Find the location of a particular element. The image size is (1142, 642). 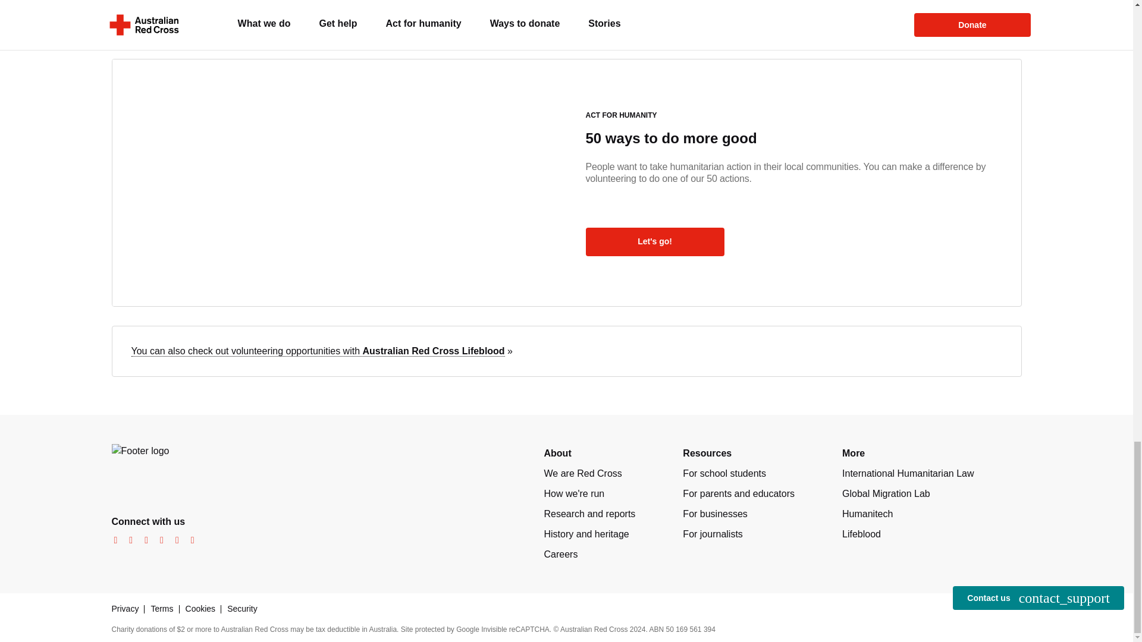

About is located at coordinates (557, 453).